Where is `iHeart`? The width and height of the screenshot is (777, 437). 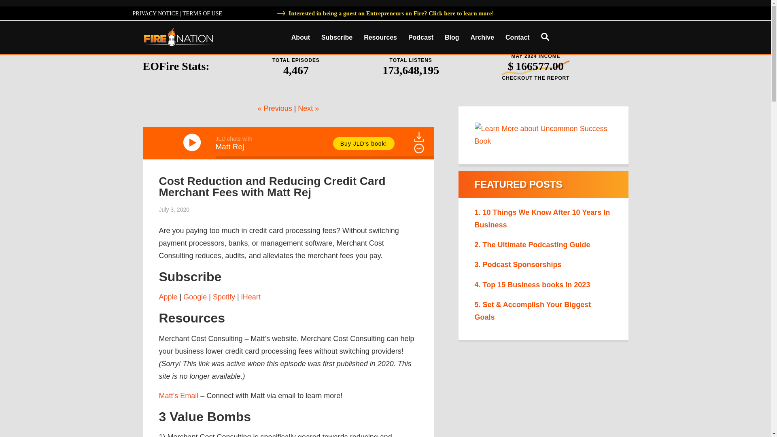
iHeart is located at coordinates (251, 297).